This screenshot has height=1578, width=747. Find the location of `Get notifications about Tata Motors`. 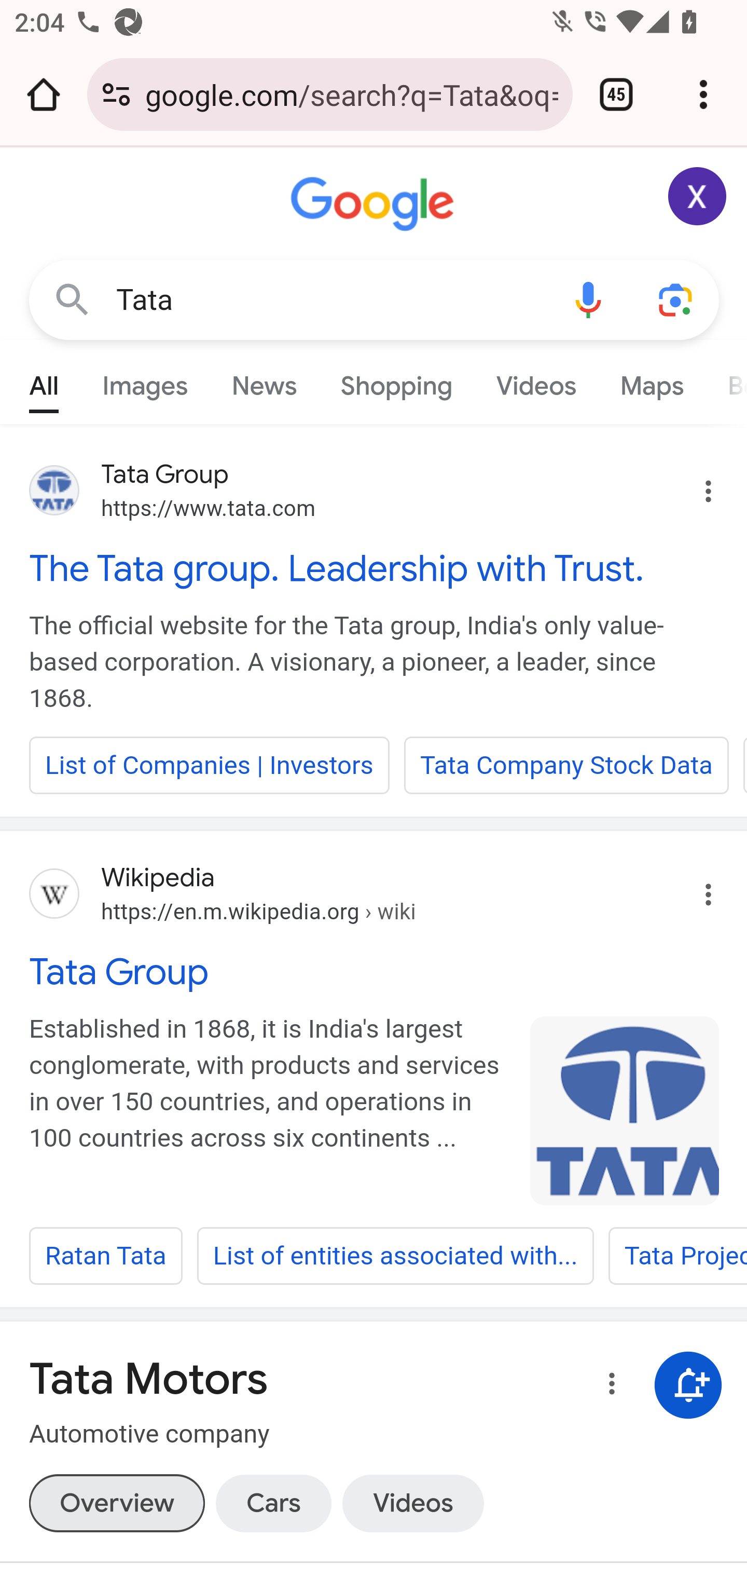

Get notifications about Tata Motors is located at coordinates (688, 1385).